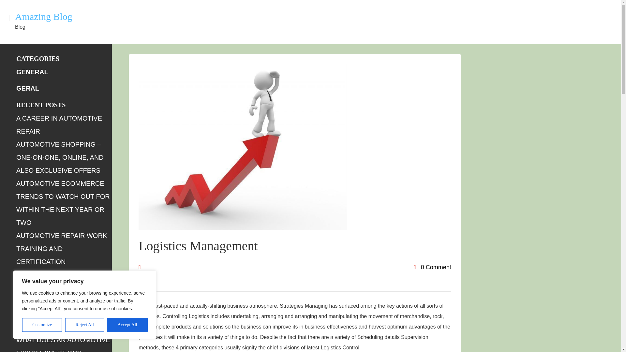  I want to click on Accept All, so click(127, 325).